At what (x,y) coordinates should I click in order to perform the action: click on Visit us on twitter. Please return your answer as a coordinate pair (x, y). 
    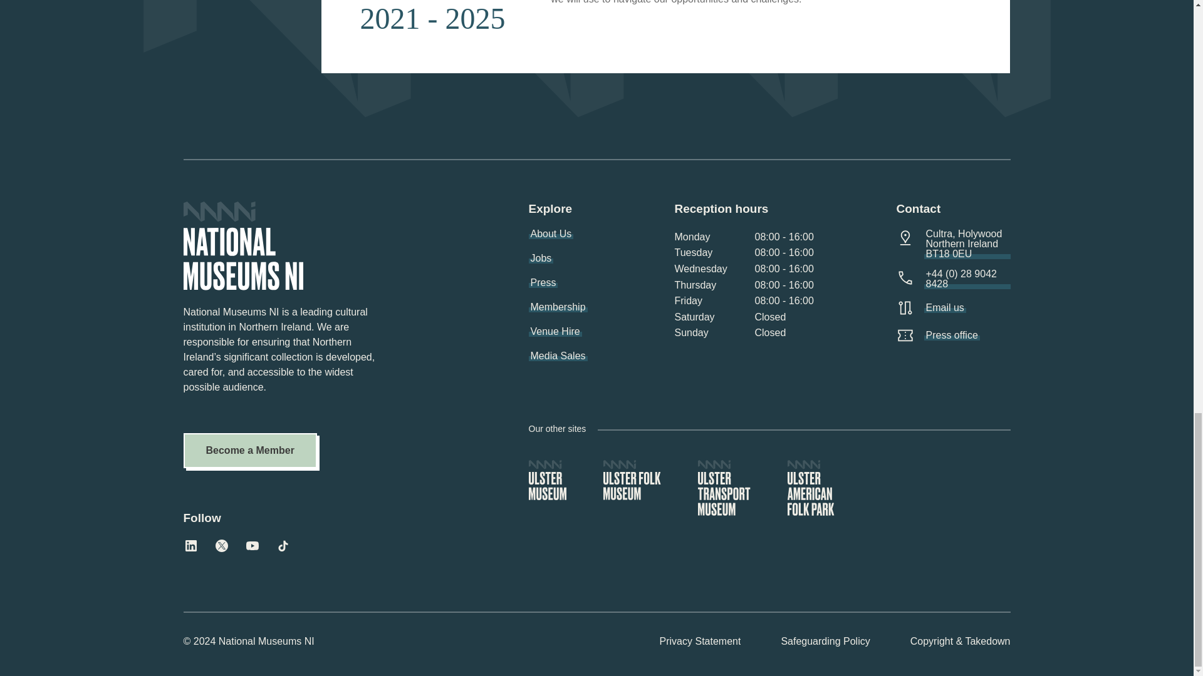
    Looking at the image, I should click on (222, 546).